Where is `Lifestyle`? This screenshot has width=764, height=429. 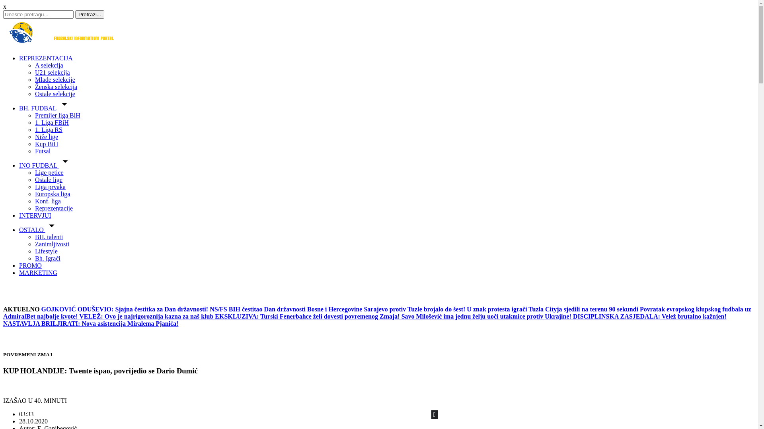 Lifestyle is located at coordinates (46, 251).